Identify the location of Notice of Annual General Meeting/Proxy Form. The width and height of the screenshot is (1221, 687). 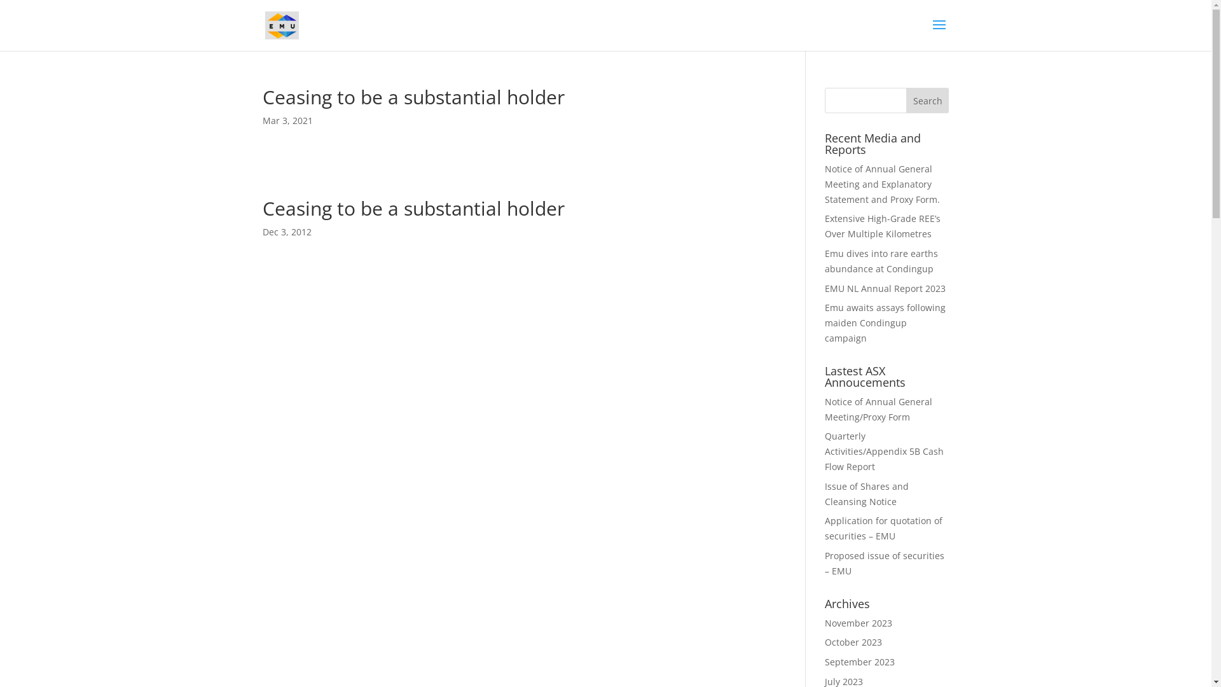
(879, 410).